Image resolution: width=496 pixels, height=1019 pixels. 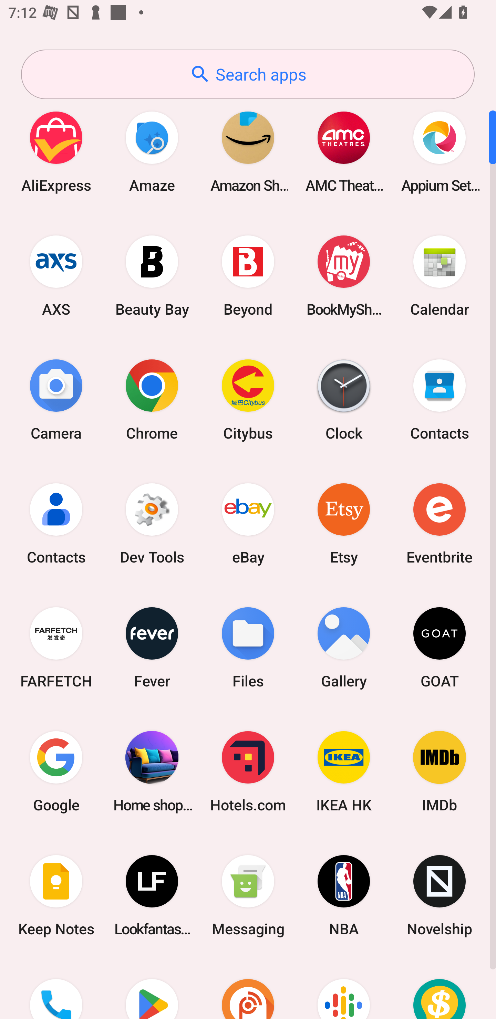 I want to click on IMDb, so click(x=440, y=771).